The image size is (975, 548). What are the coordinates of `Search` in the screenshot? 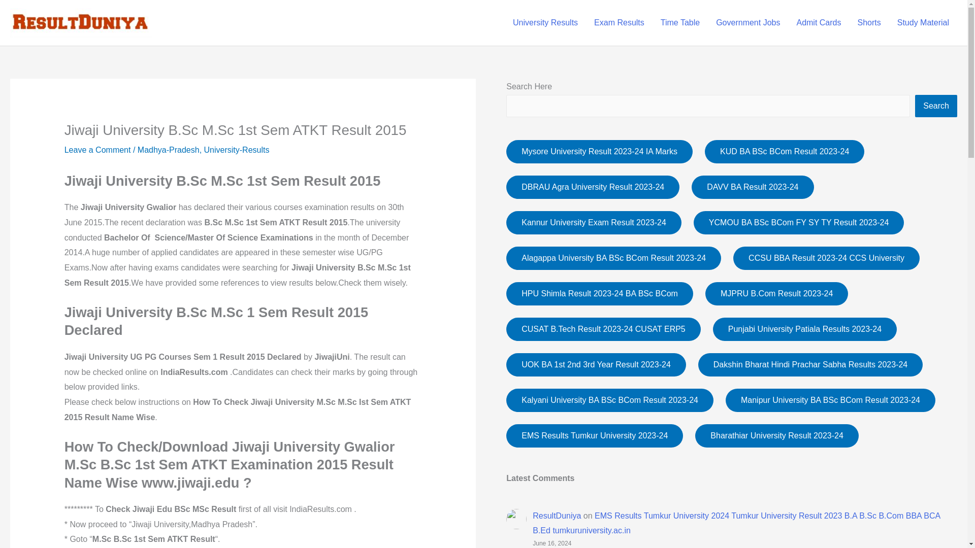 It's located at (936, 106).